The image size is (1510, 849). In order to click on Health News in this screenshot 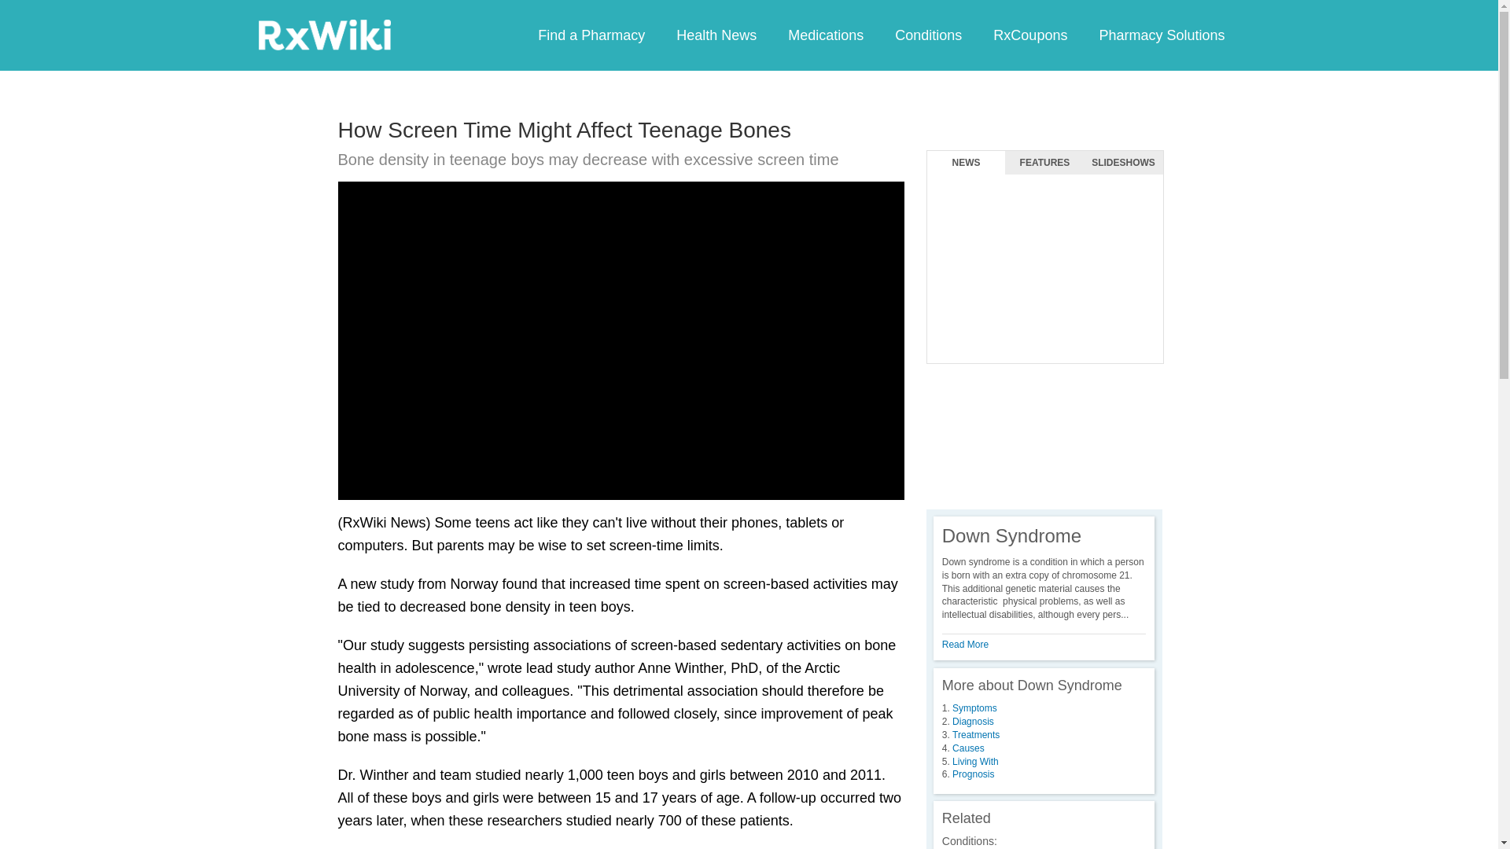, I will do `click(716, 35)`.